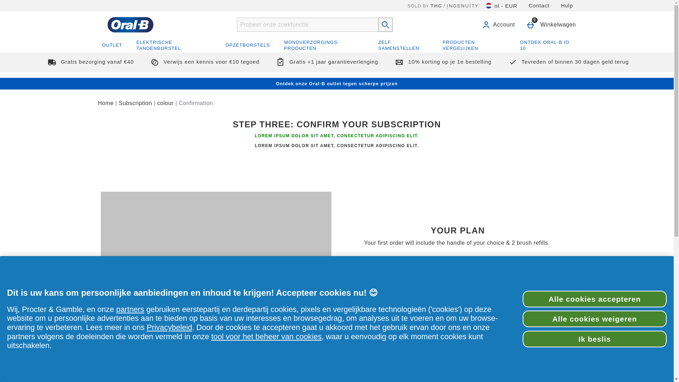  Describe the element at coordinates (165, 103) in the screenshot. I see `colour` at that location.